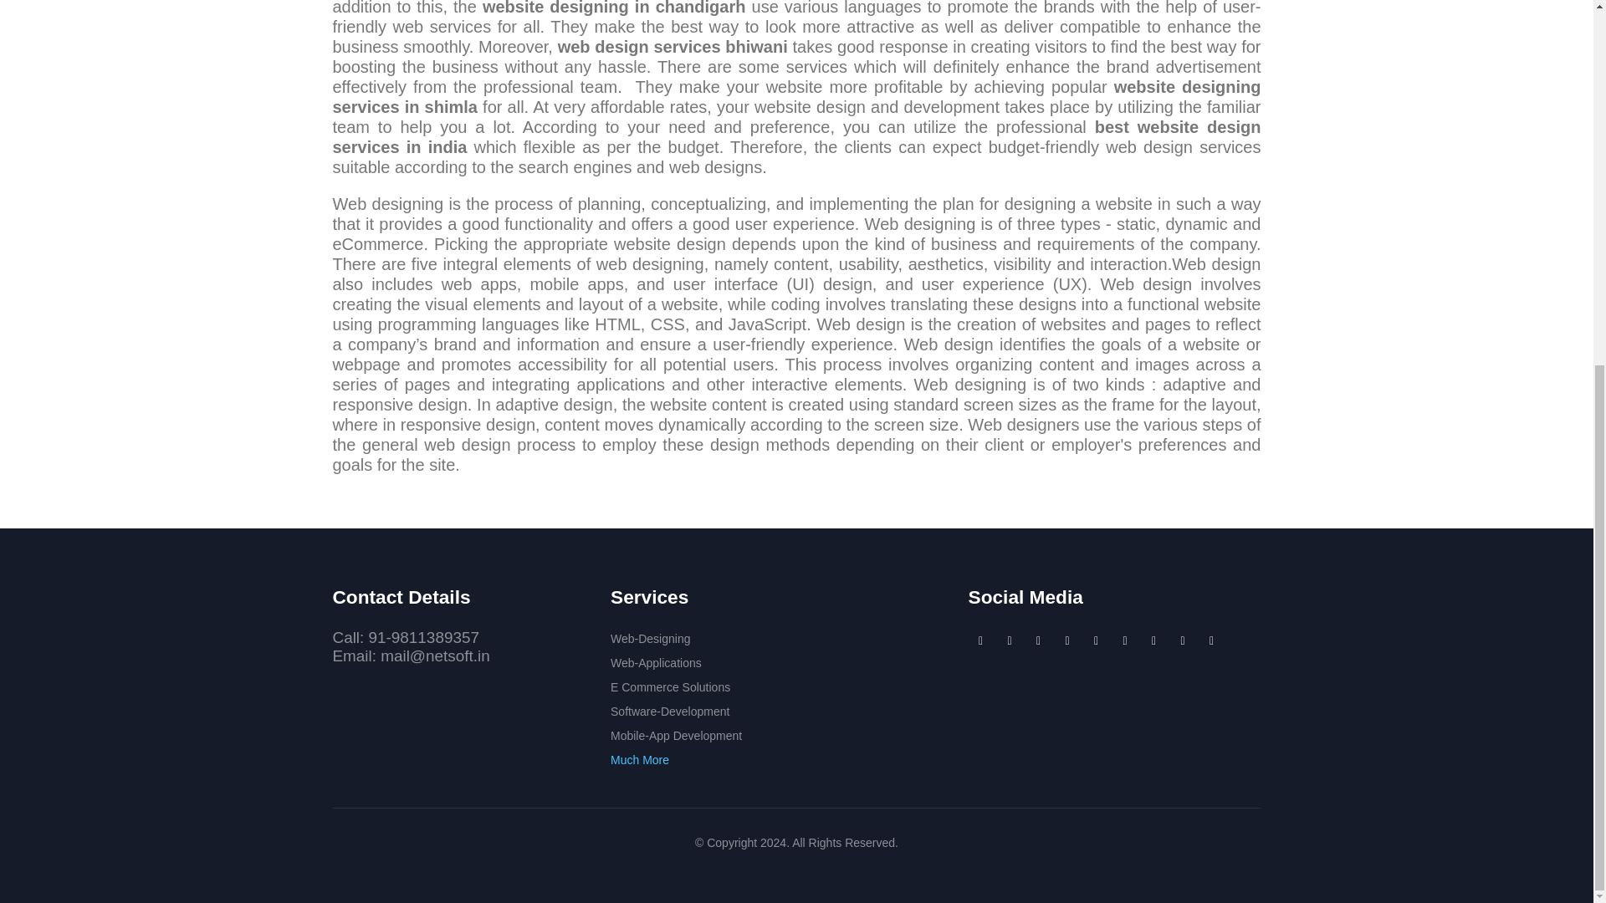 This screenshot has width=1606, height=903. I want to click on Software-Development, so click(669, 711).